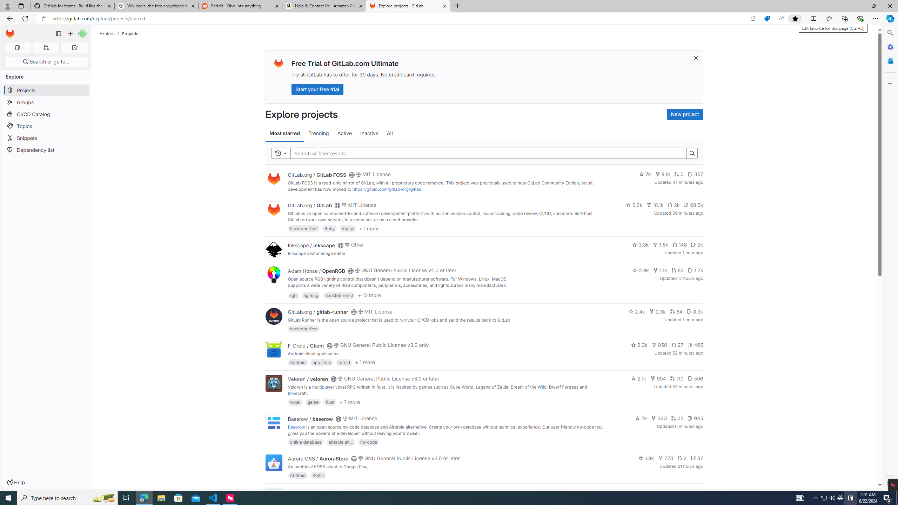  What do you see at coordinates (156, 6) in the screenshot?
I see `Wikipedia, the free encyclopedia` at bounding box center [156, 6].